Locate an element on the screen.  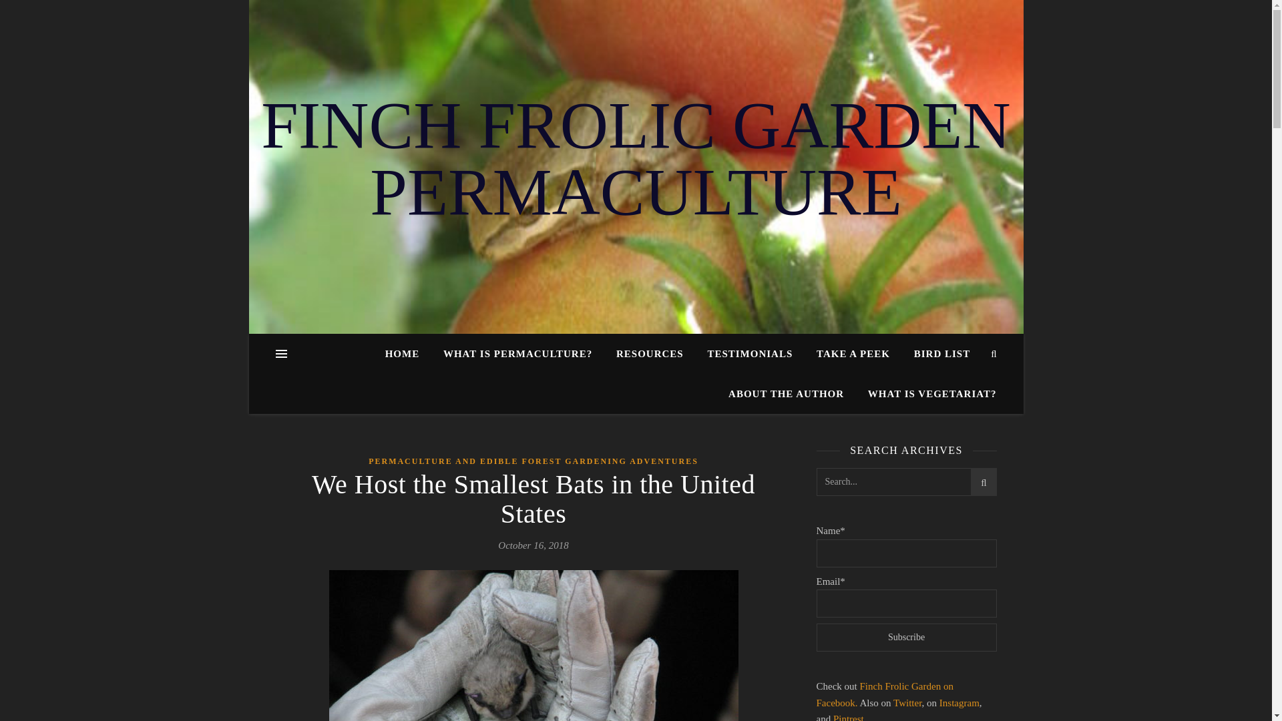
BIRD LIST is located at coordinates (941, 354).